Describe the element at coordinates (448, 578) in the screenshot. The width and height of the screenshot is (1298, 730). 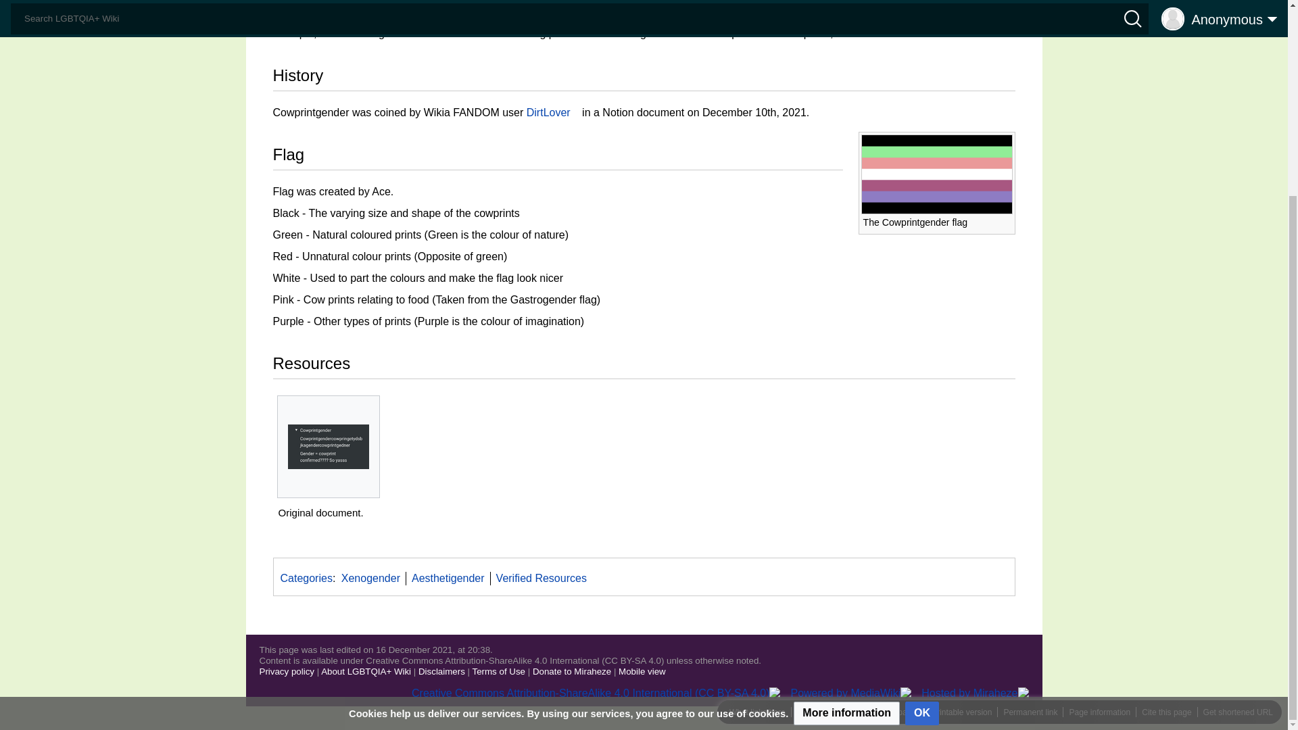
I see `Category:Aesthetigender` at that location.